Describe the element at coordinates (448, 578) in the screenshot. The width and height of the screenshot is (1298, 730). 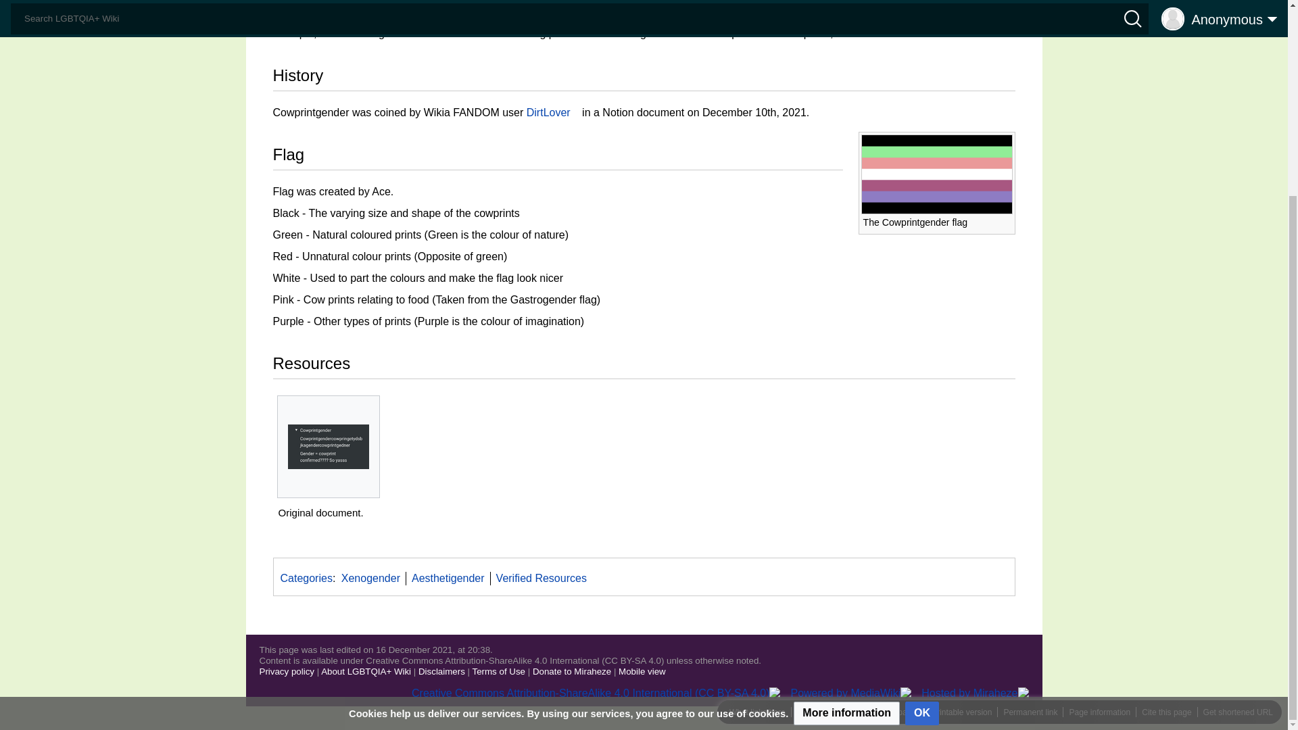
I see `Category:Aesthetigender` at that location.